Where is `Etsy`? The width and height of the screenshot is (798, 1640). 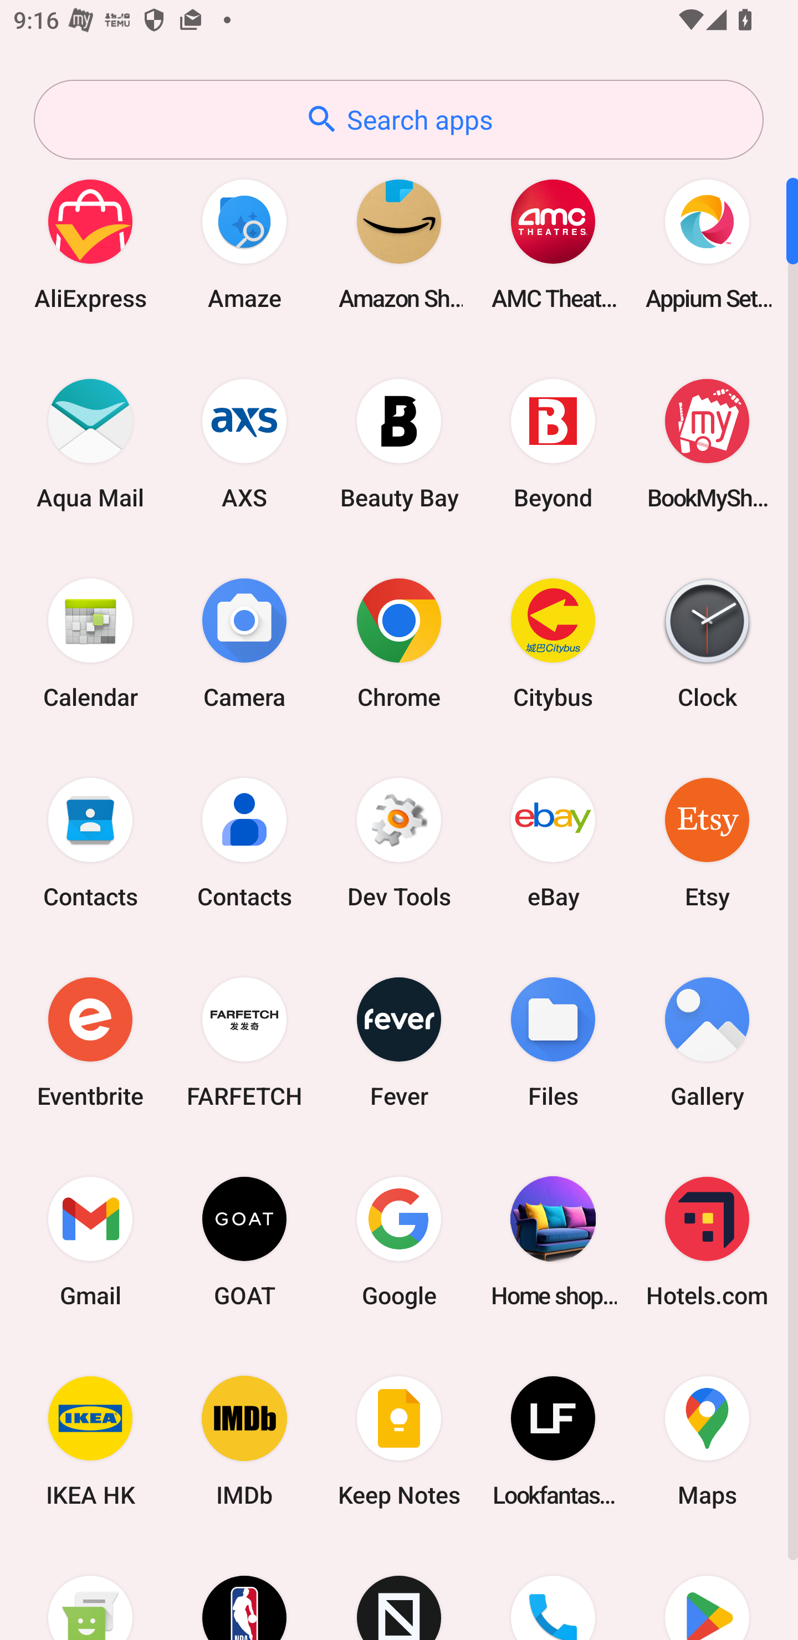 Etsy is located at coordinates (707, 842).